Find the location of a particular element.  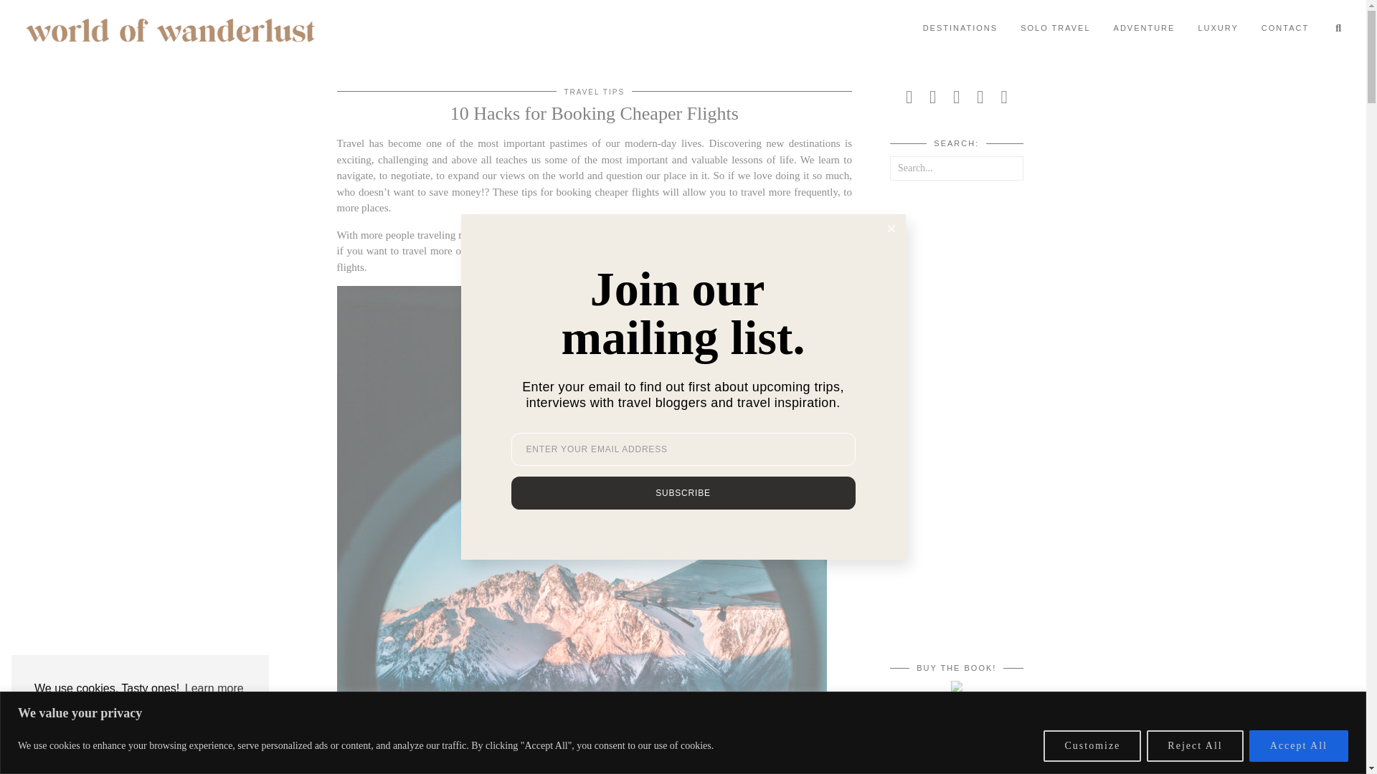

Learn more is located at coordinates (214, 689).